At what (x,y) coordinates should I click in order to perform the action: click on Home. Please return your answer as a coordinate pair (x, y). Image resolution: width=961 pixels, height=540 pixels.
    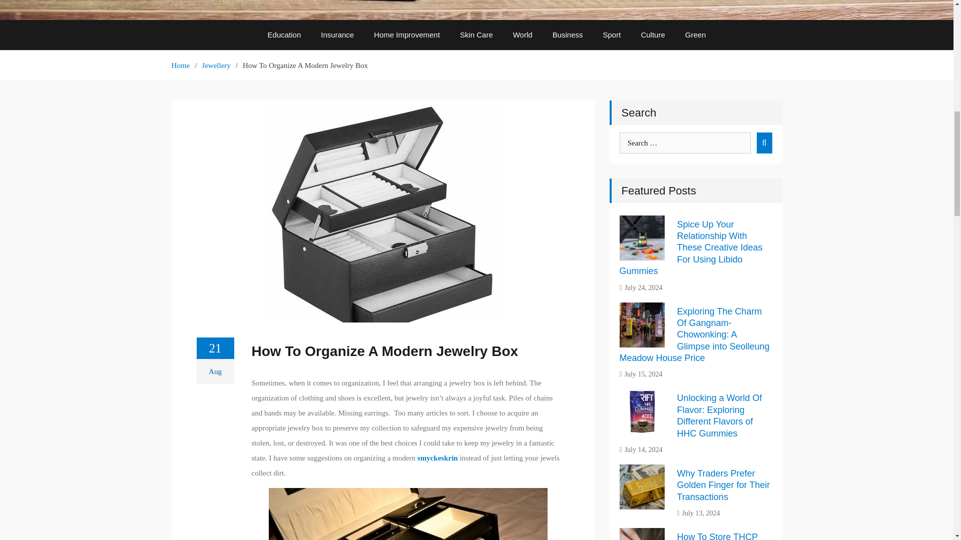
    Looking at the image, I should click on (180, 65).